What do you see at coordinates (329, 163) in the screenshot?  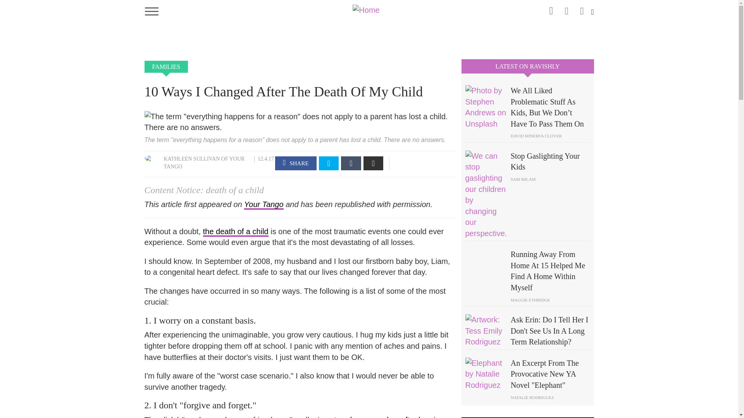 I see `twitter` at bounding box center [329, 163].